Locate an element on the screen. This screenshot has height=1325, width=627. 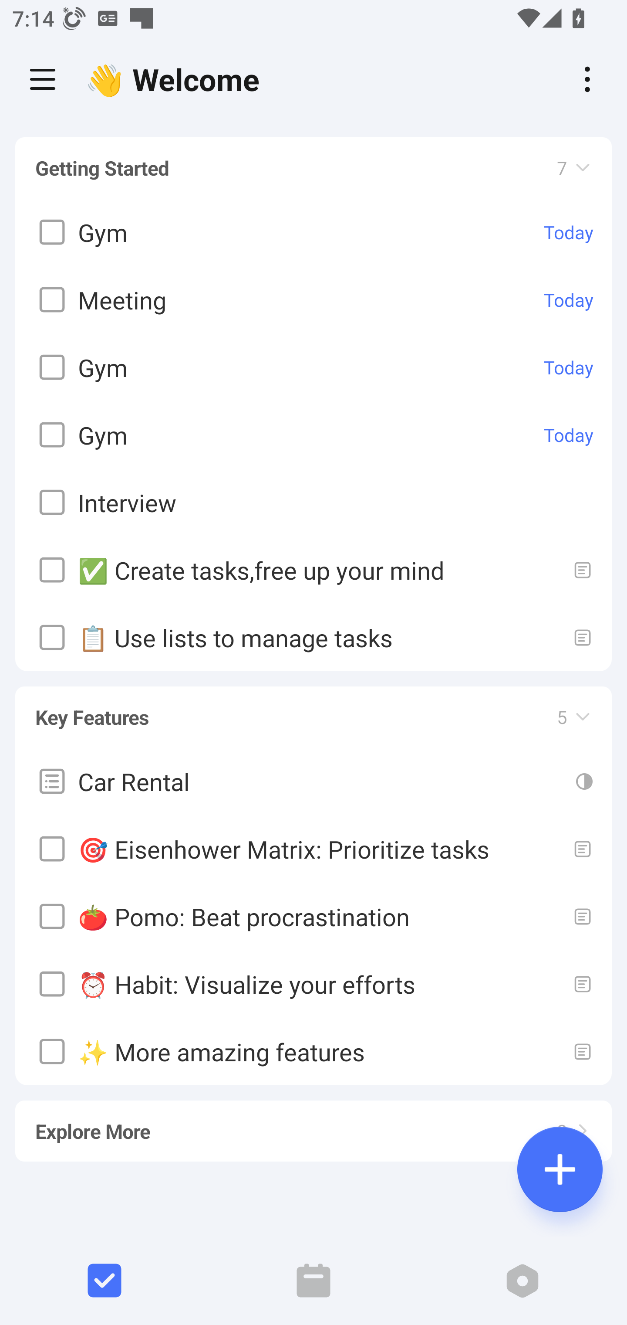
Getting Started 7 is located at coordinates (313, 168).